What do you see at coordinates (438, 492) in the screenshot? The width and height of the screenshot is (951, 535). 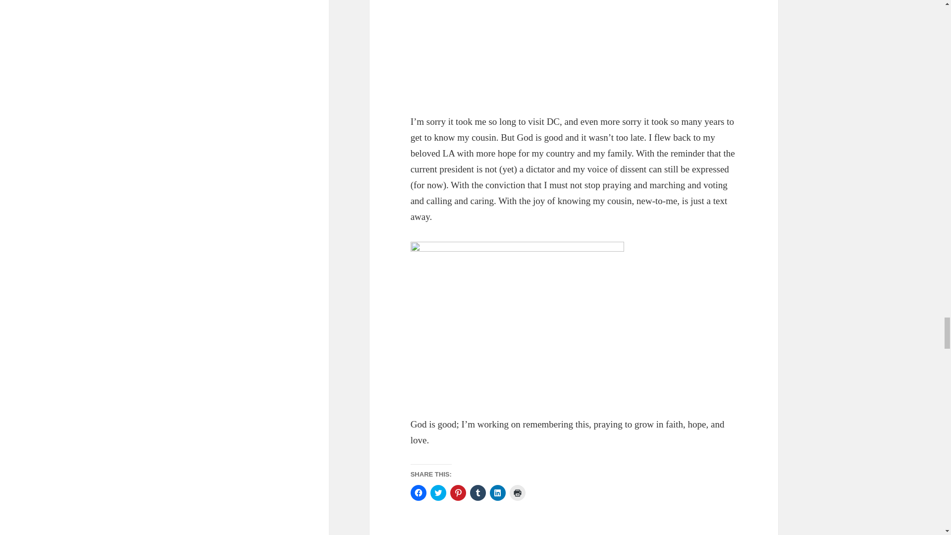 I see `Click to share on Twitter` at bounding box center [438, 492].